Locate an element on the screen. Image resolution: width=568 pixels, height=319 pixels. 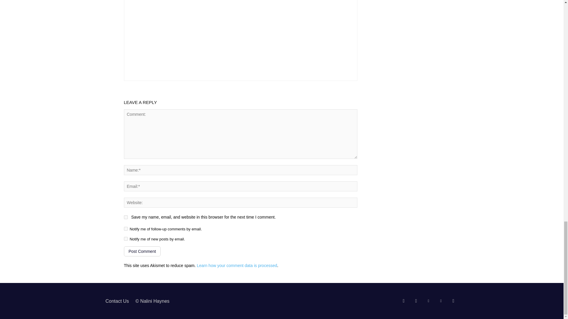
Post Comment is located at coordinates (142, 251).